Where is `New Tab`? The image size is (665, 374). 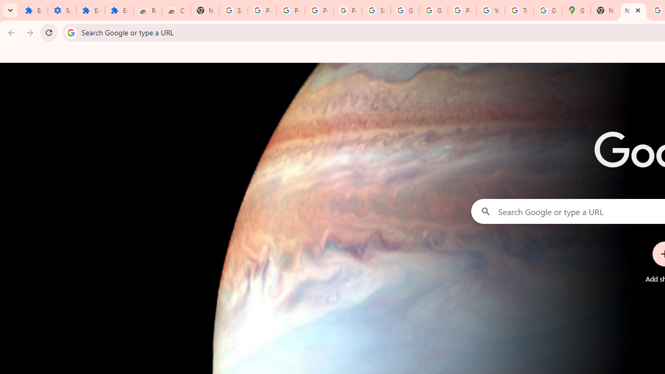 New Tab is located at coordinates (633, 10).